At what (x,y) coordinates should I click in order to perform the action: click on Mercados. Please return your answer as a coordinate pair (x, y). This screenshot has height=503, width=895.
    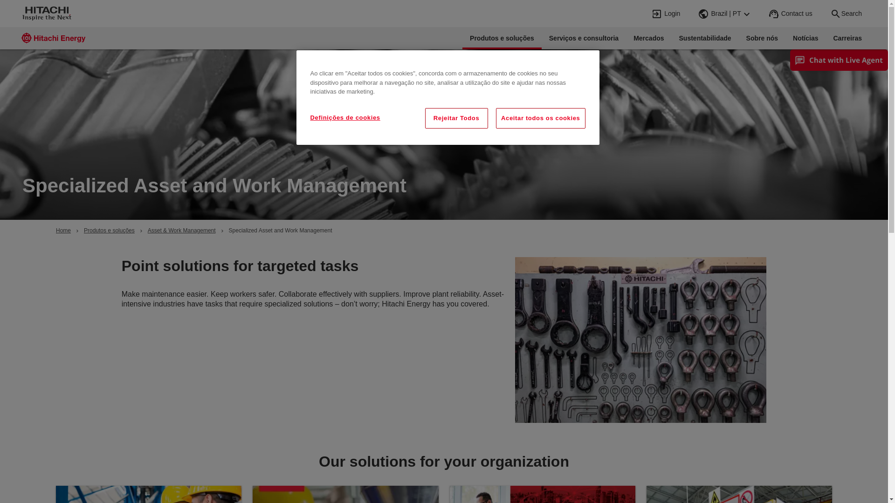
    Looking at the image, I should click on (648, 38).